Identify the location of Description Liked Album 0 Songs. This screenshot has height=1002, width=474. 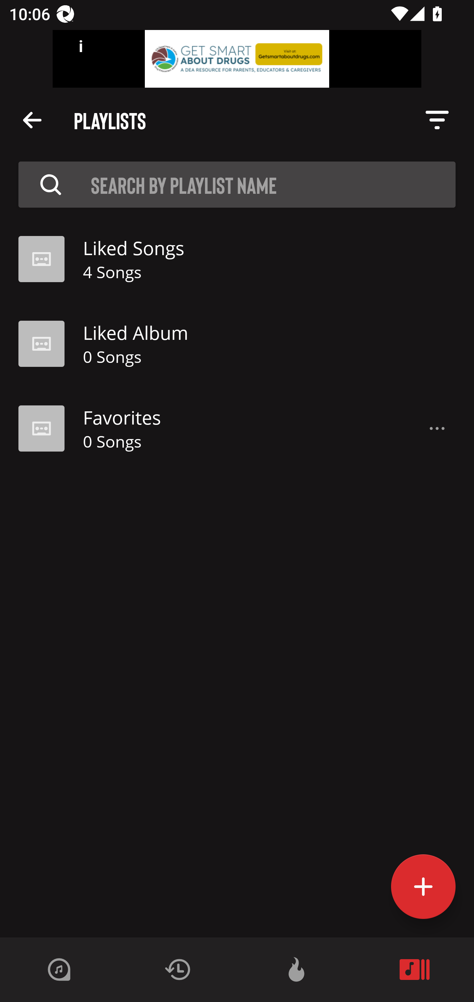
(237, 344).